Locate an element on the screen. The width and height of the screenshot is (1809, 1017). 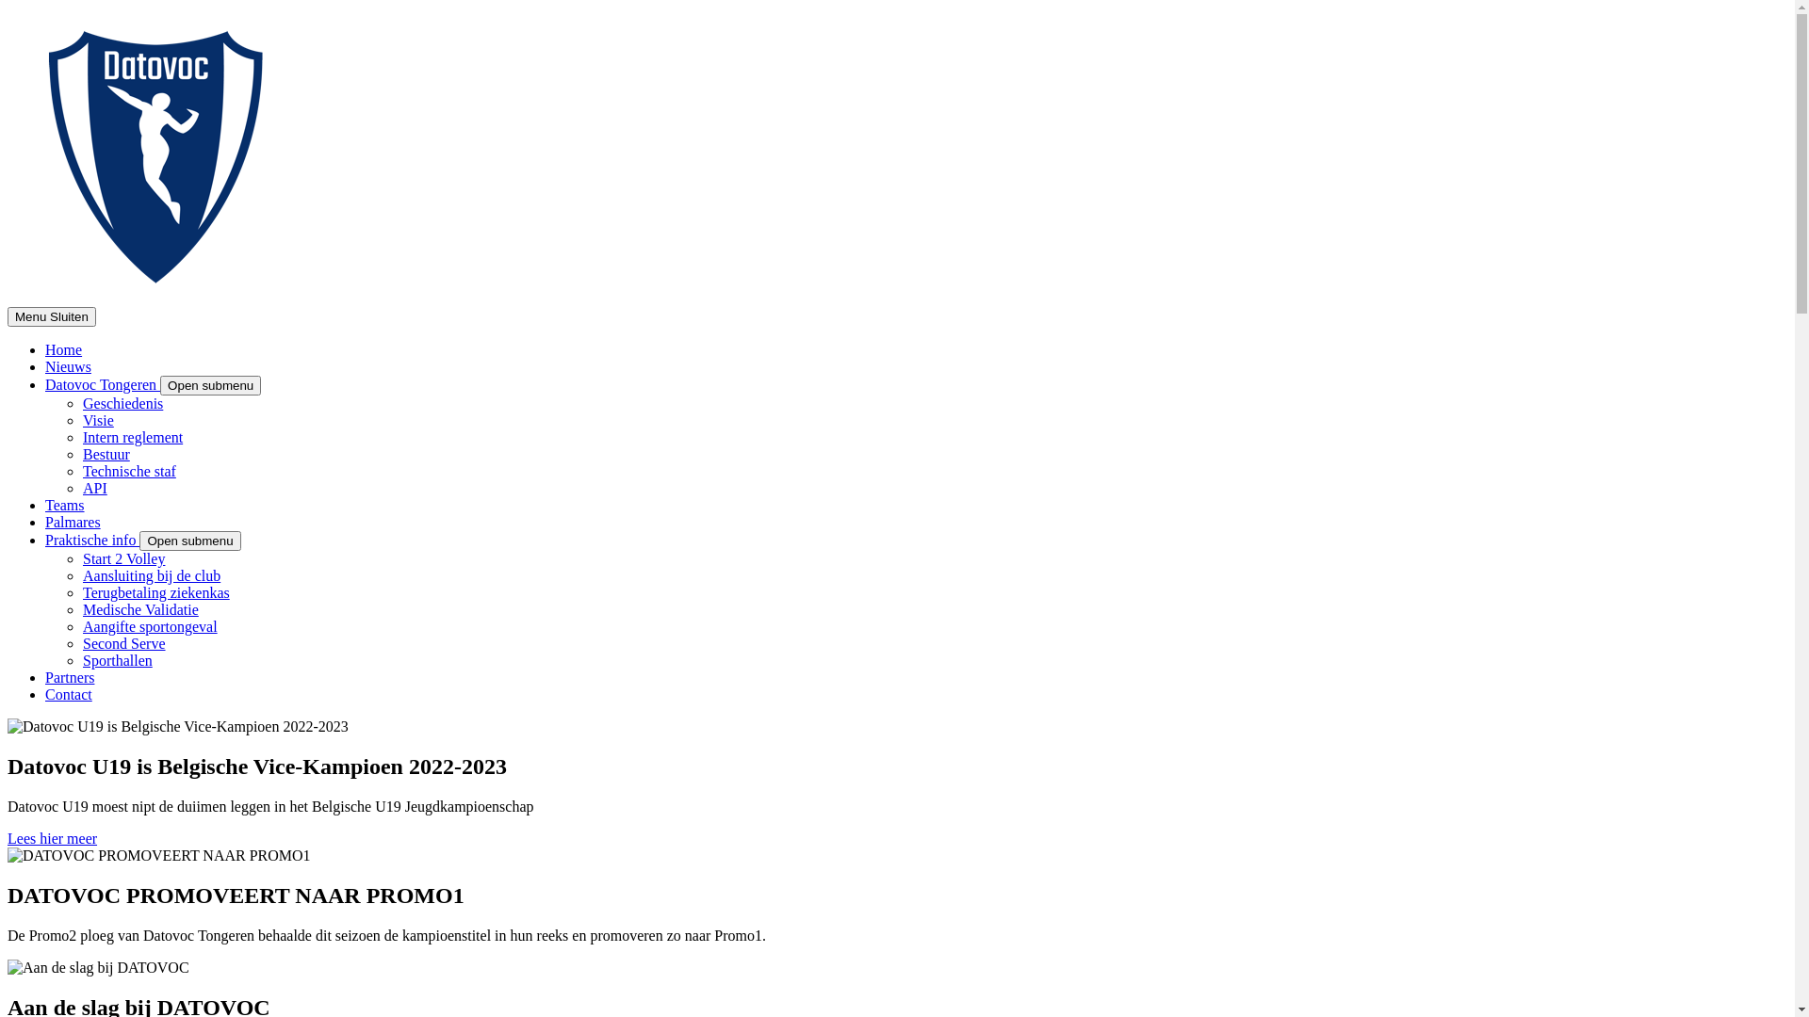
Praktische info is located at coordinates (92, 541).